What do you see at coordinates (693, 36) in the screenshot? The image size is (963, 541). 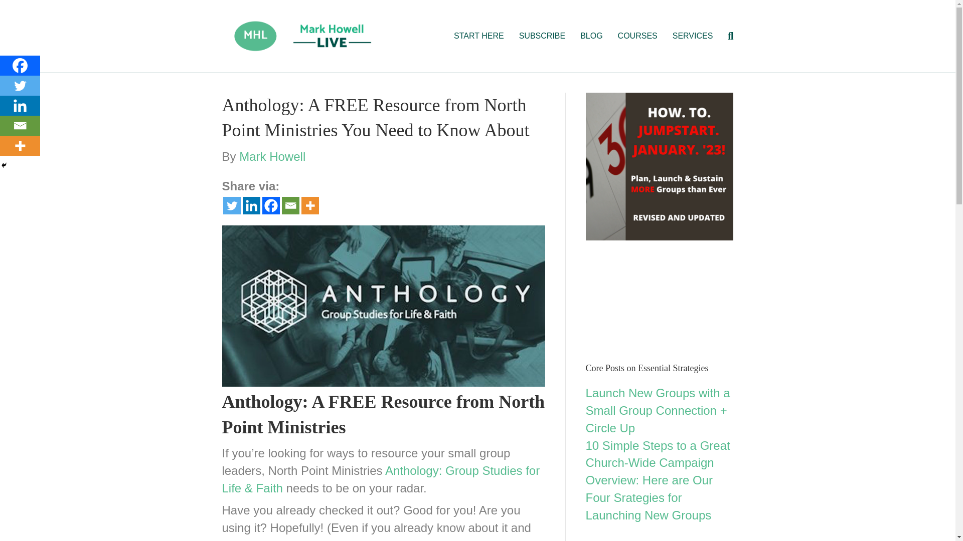 I see `SERVICES` at bounding box center [693, 36].